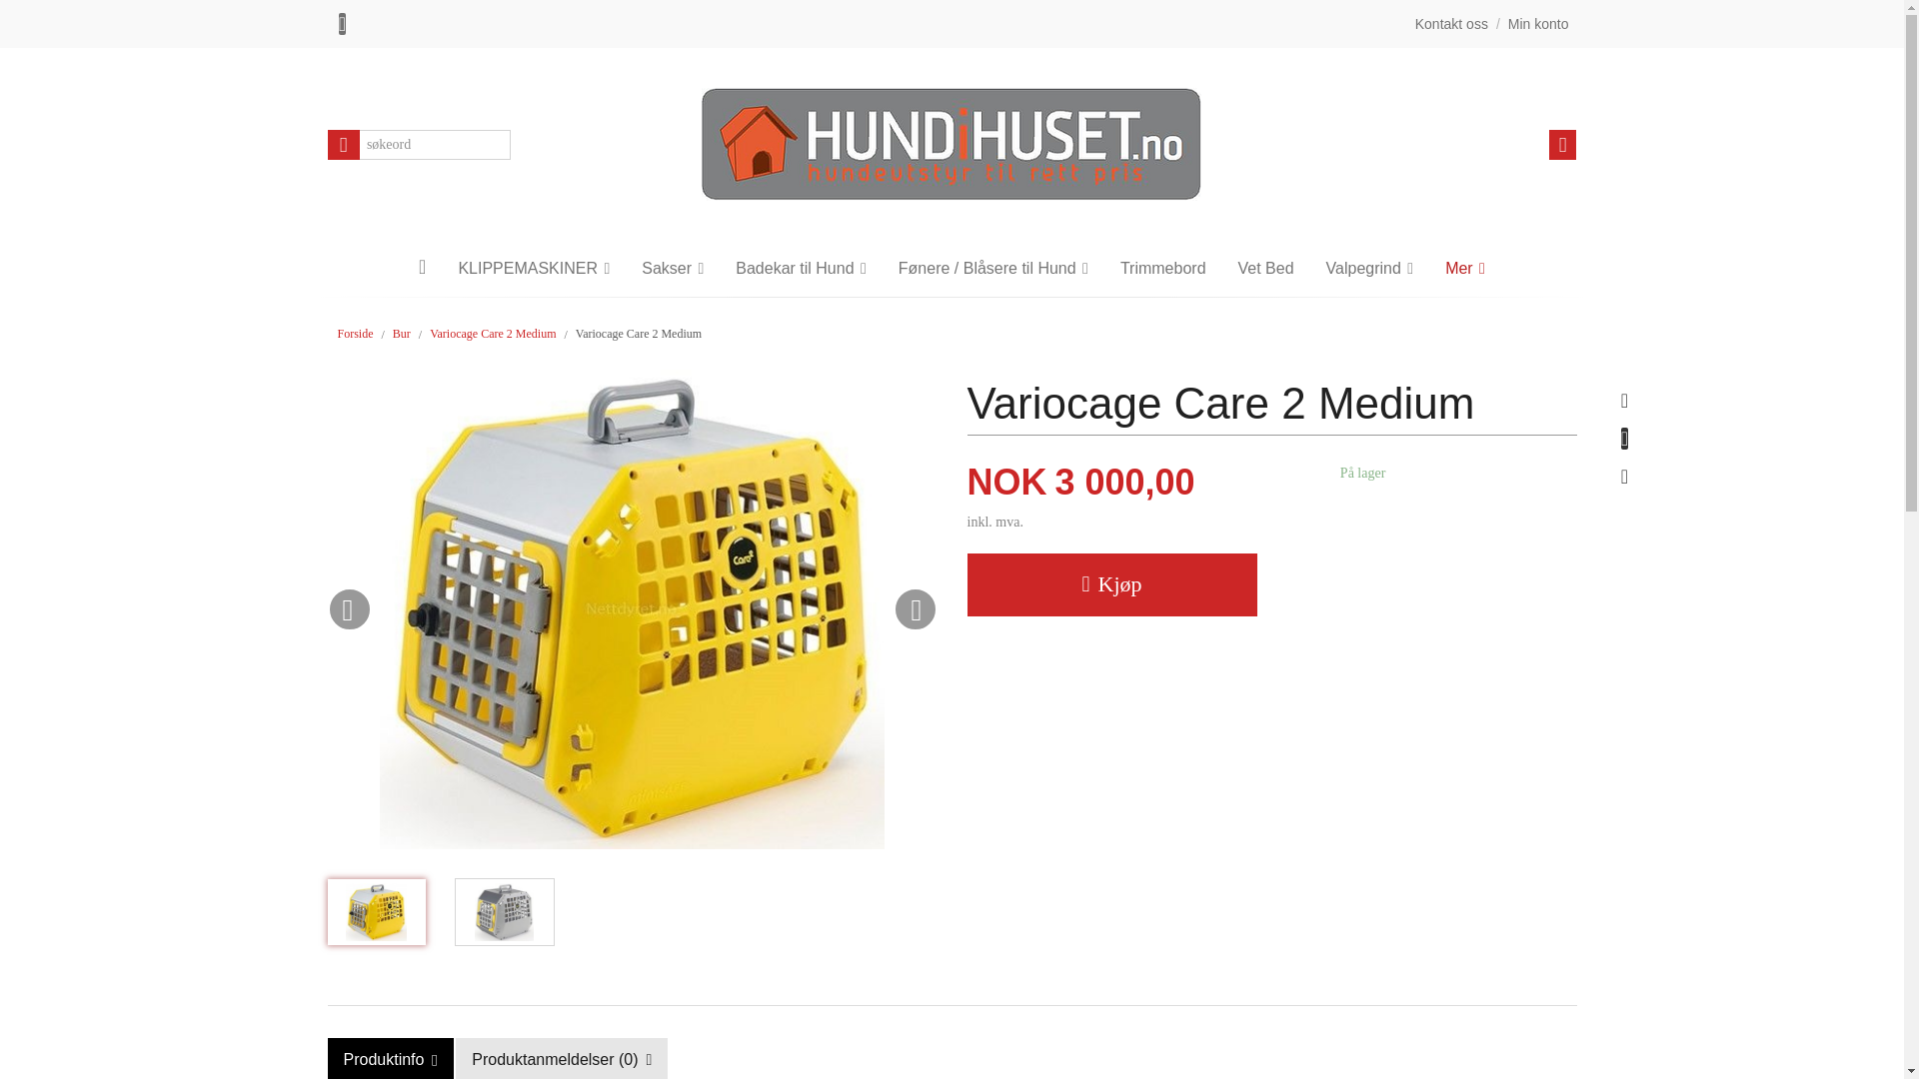  I want to click on Badekar til Hund, so click(802, 268).